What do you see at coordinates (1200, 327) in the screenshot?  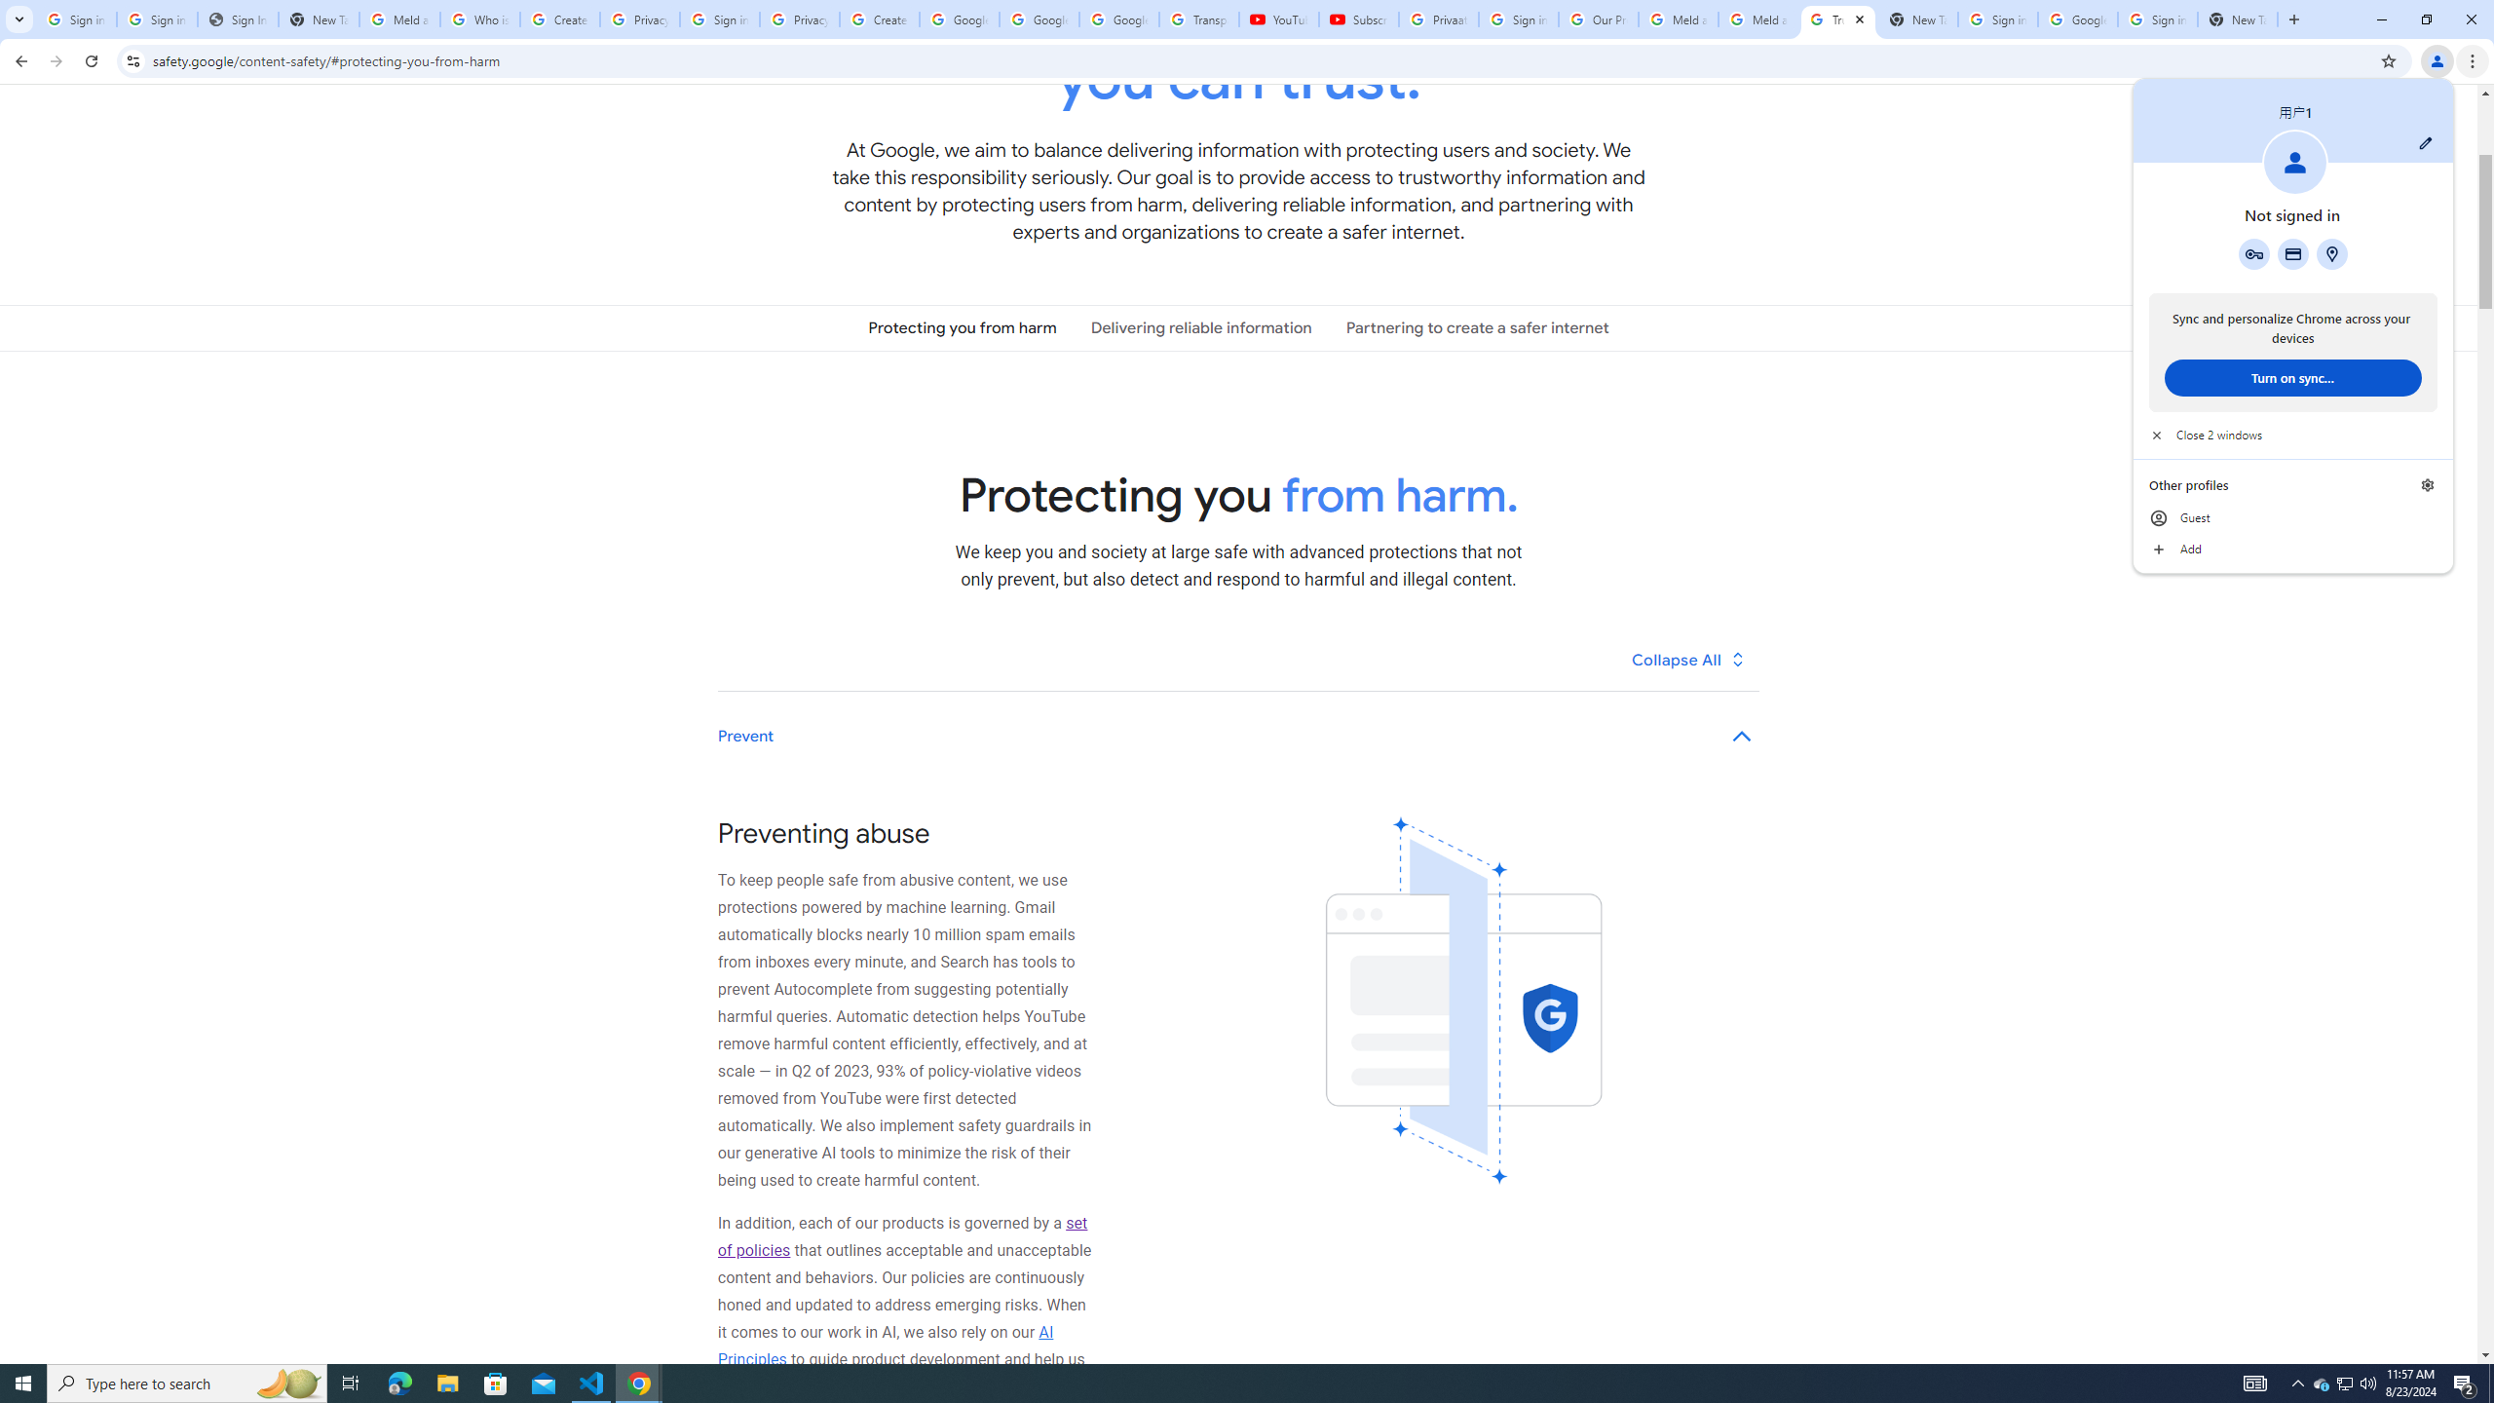 I see `Sign in - Google Accounts` at bounding box center [1200, 327].